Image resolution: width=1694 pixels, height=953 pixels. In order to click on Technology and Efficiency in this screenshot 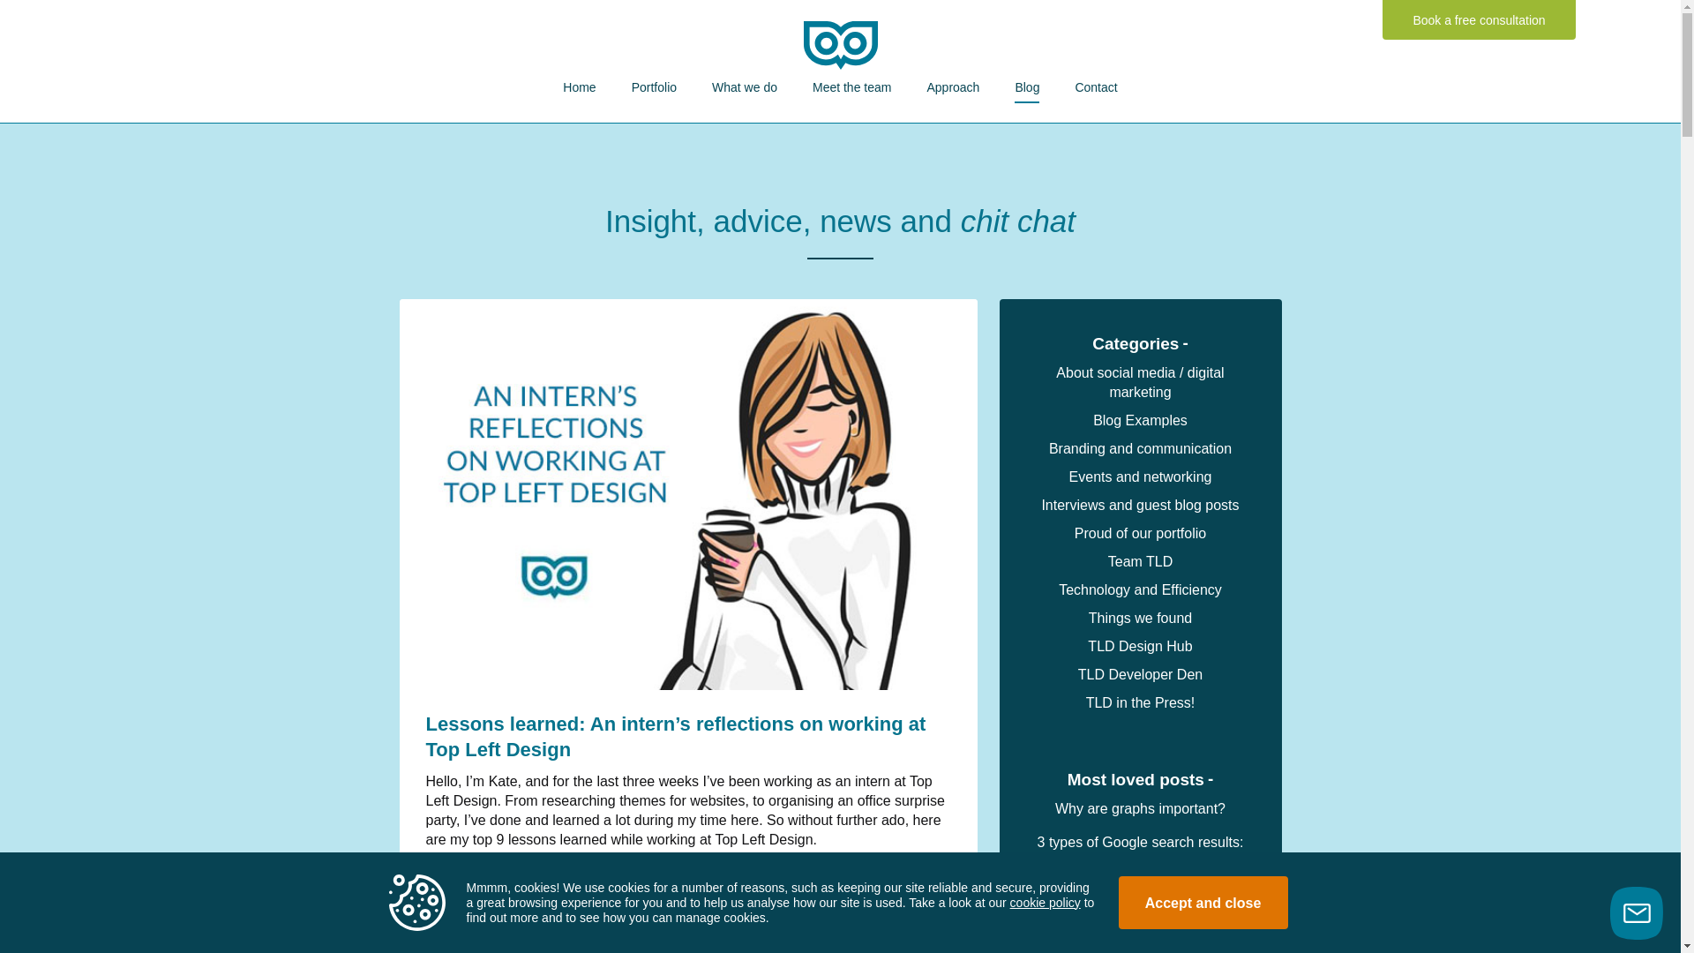, I will do `click(1140, 589)`.